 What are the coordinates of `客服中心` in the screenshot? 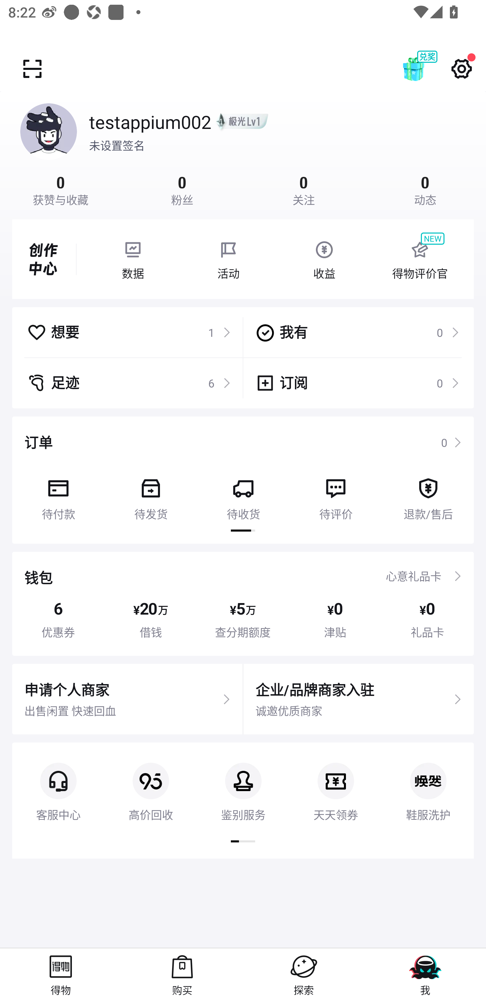 It's located at (58, 782).